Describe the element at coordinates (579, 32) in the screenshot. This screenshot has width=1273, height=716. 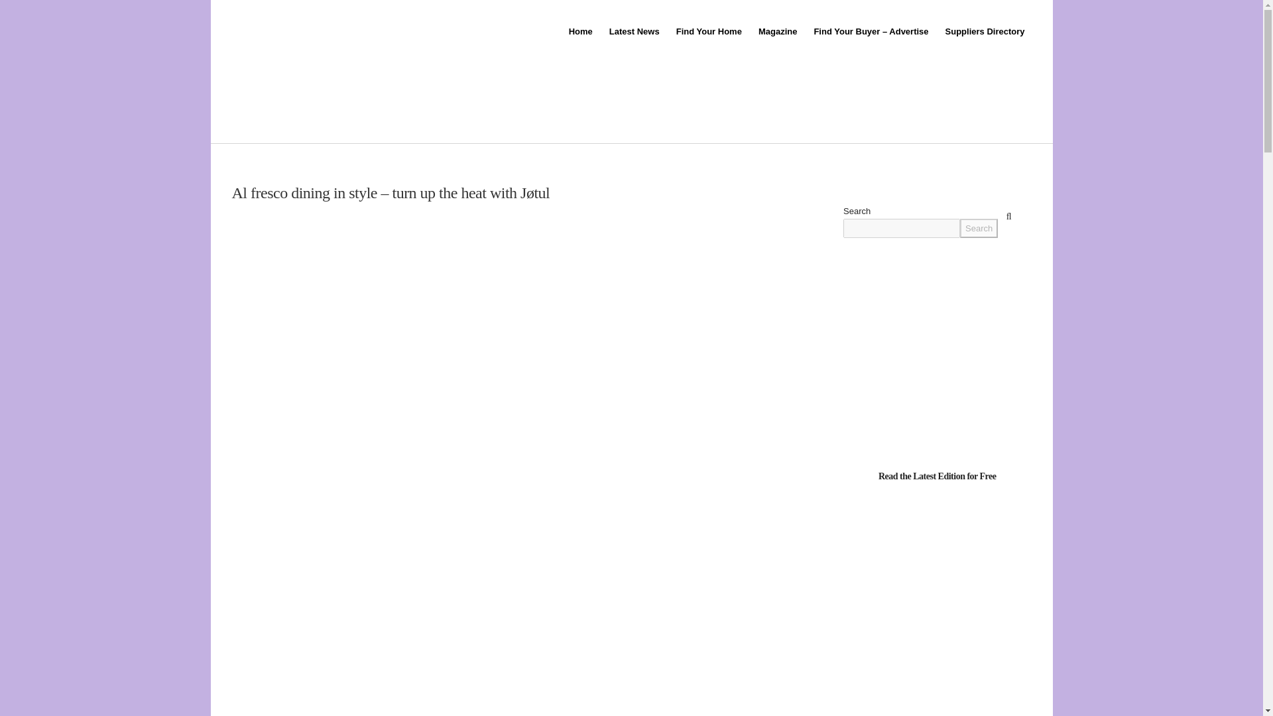
I see `Home` at that location.